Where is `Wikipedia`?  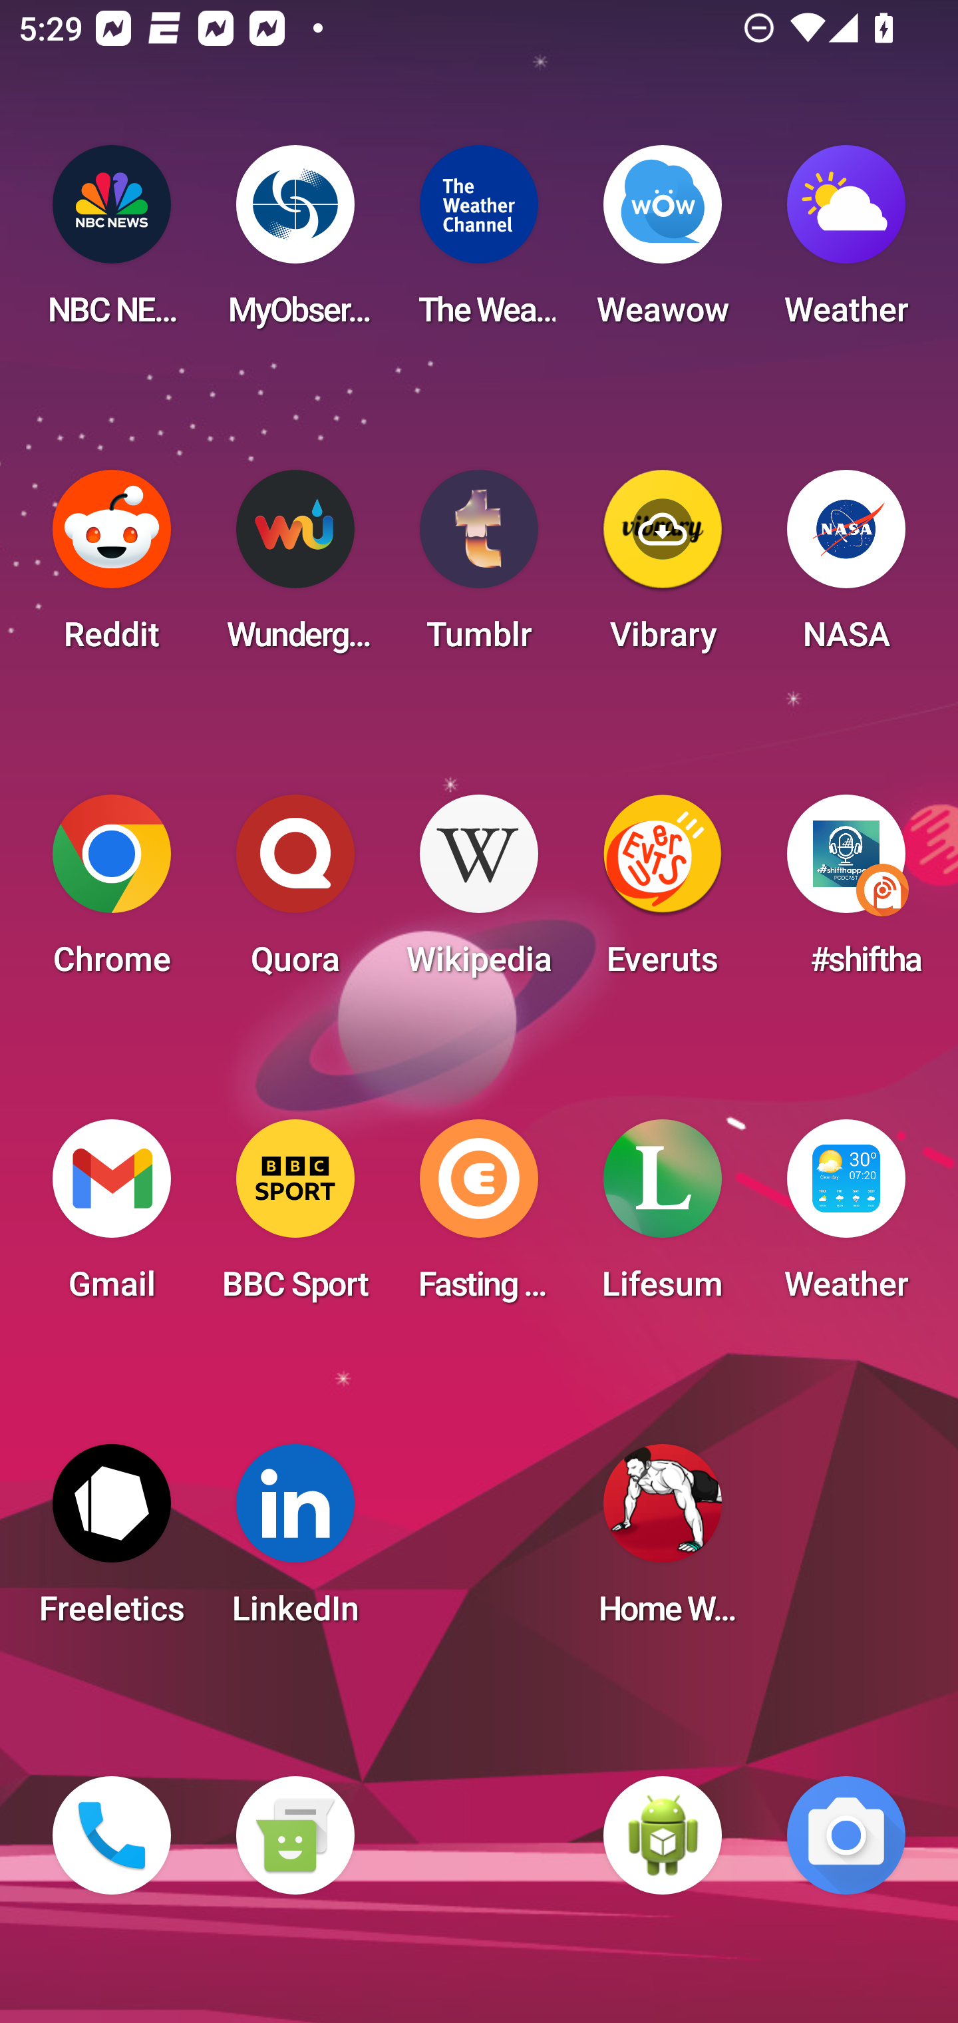
Wikipedia is located at coordinates (479, 893).